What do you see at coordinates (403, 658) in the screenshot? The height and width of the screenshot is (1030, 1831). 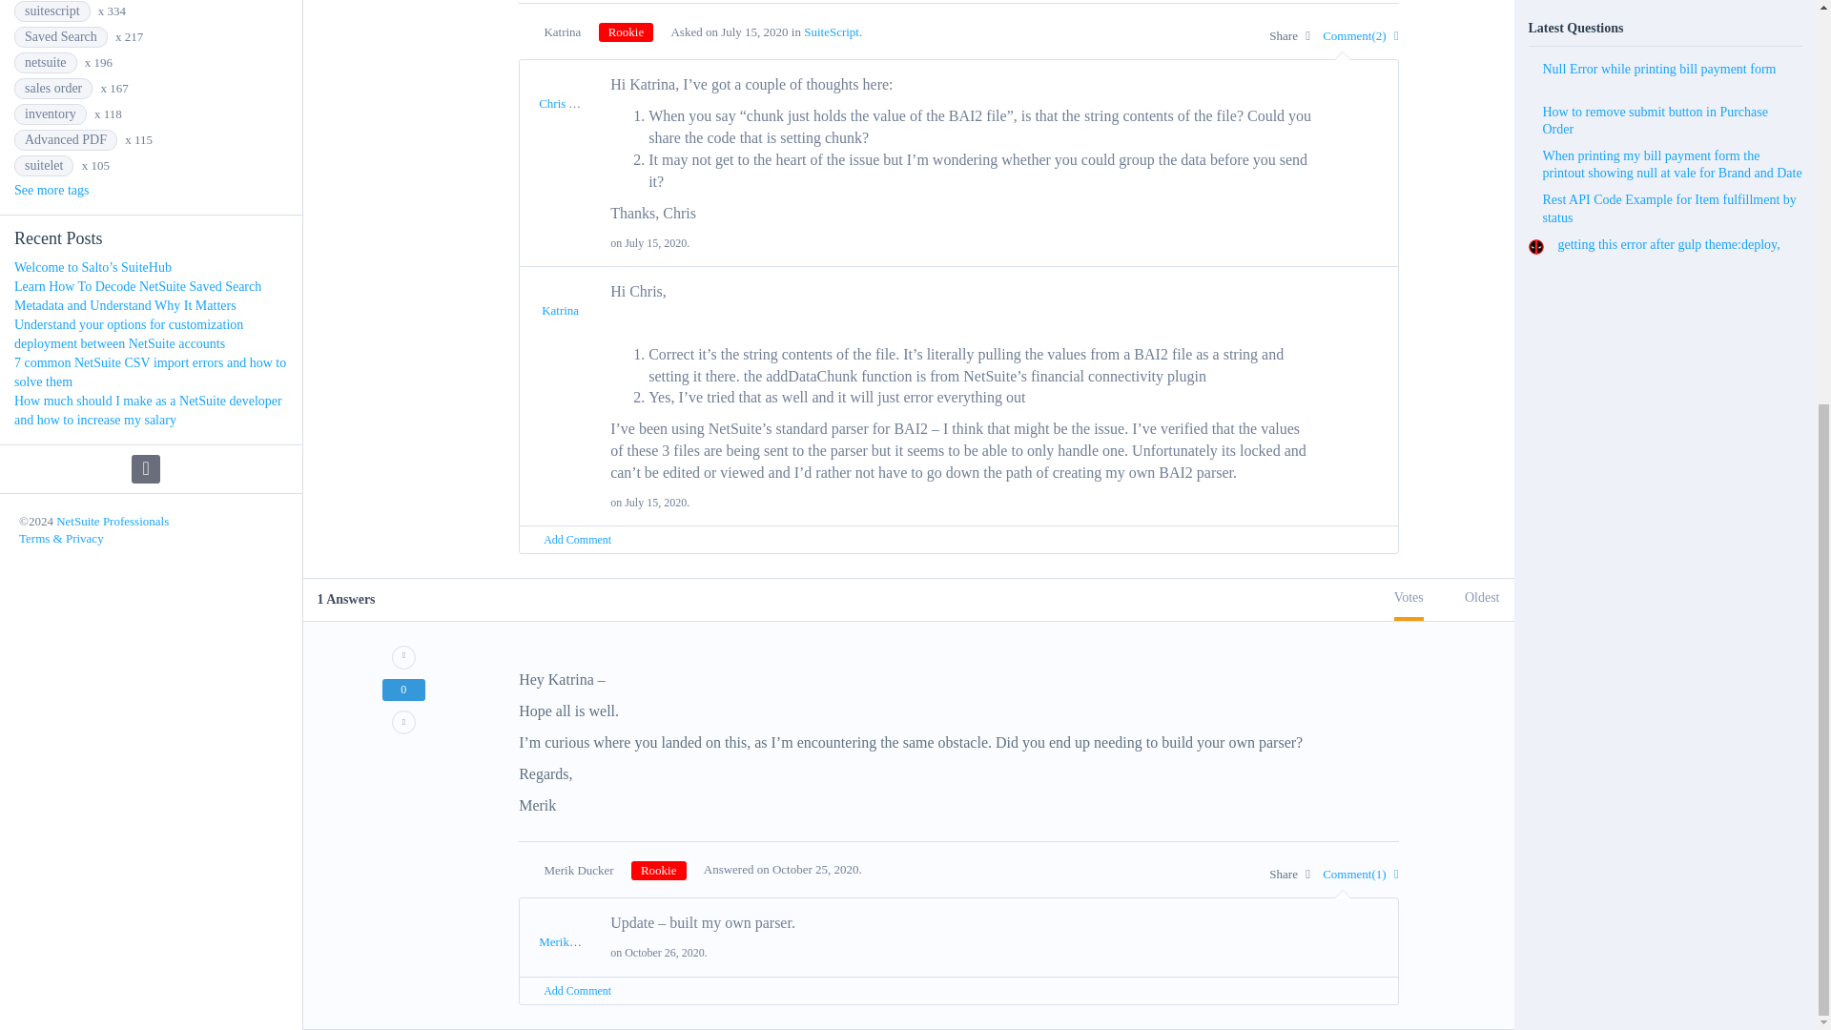 I see `This is useful.` at bounding box center [403, 658].